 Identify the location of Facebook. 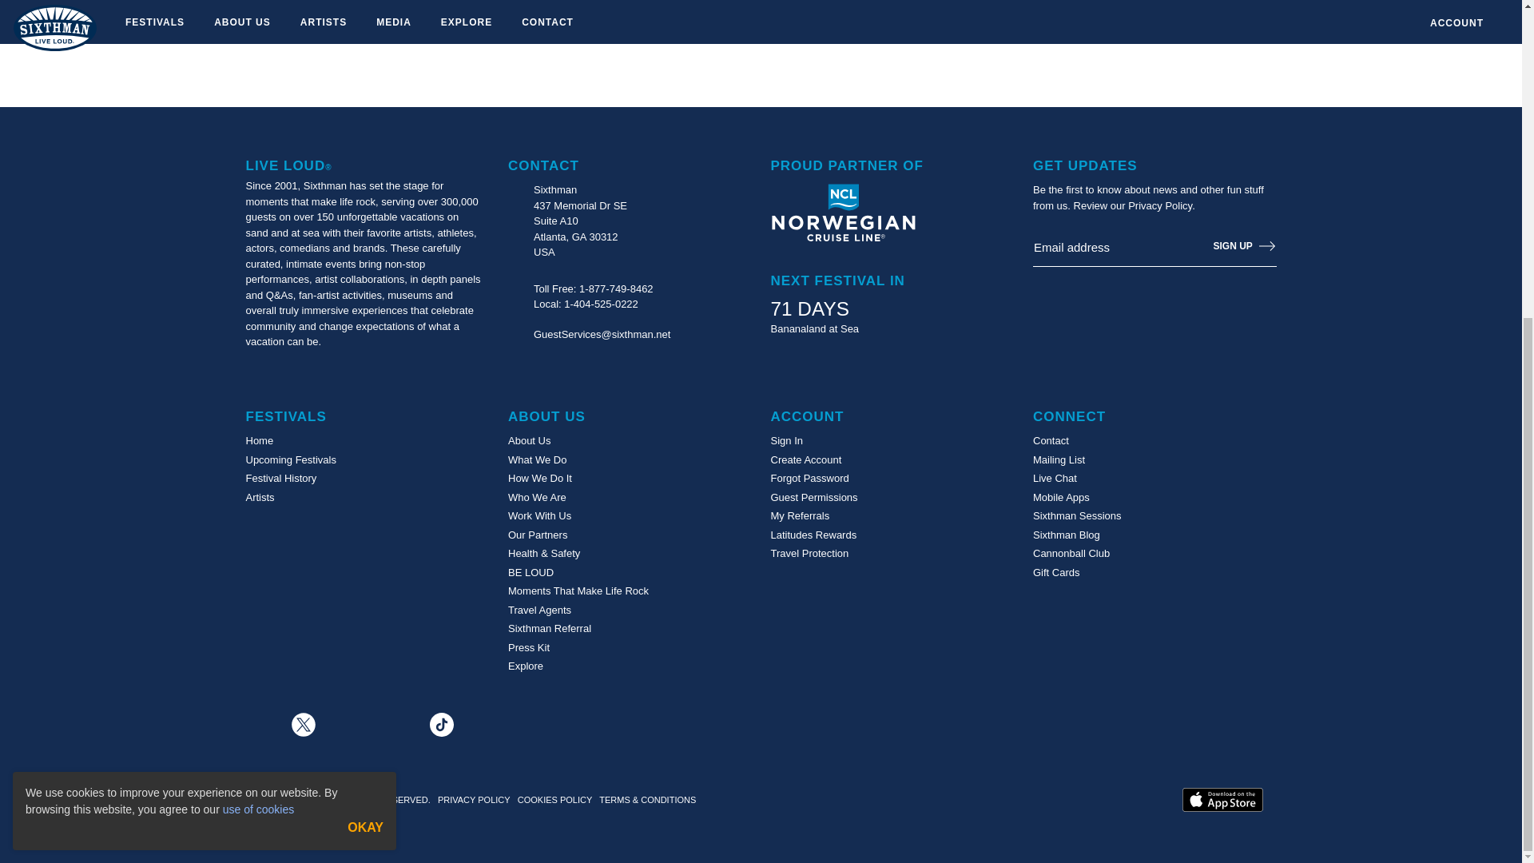
(257, 722).